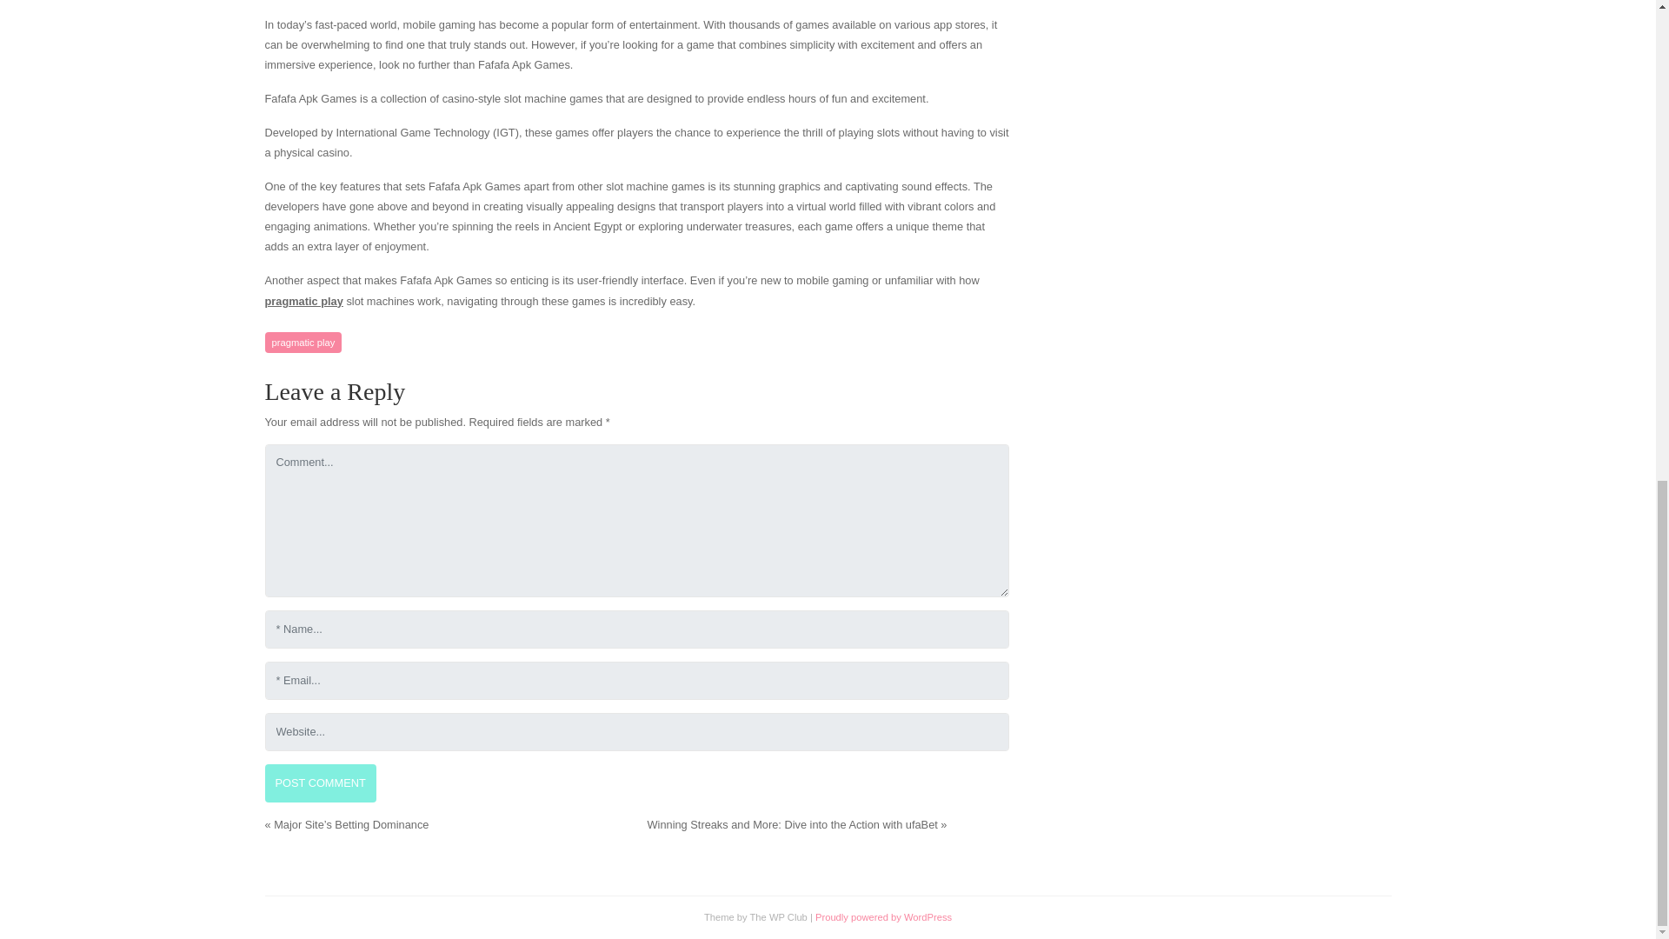  I want to click on Post Comment, so click(320, 783).